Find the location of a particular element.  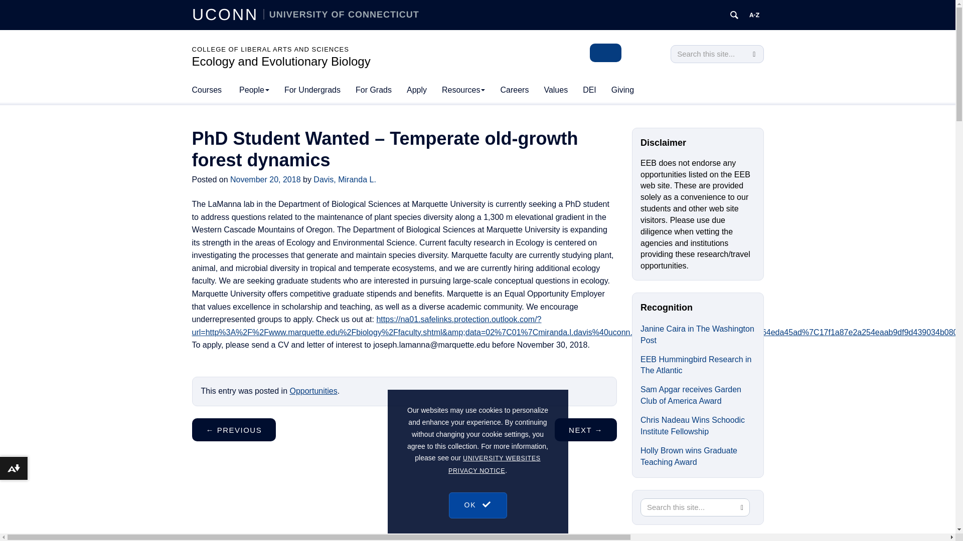

UConn A to Z Index is located at coordinates (754, 15).